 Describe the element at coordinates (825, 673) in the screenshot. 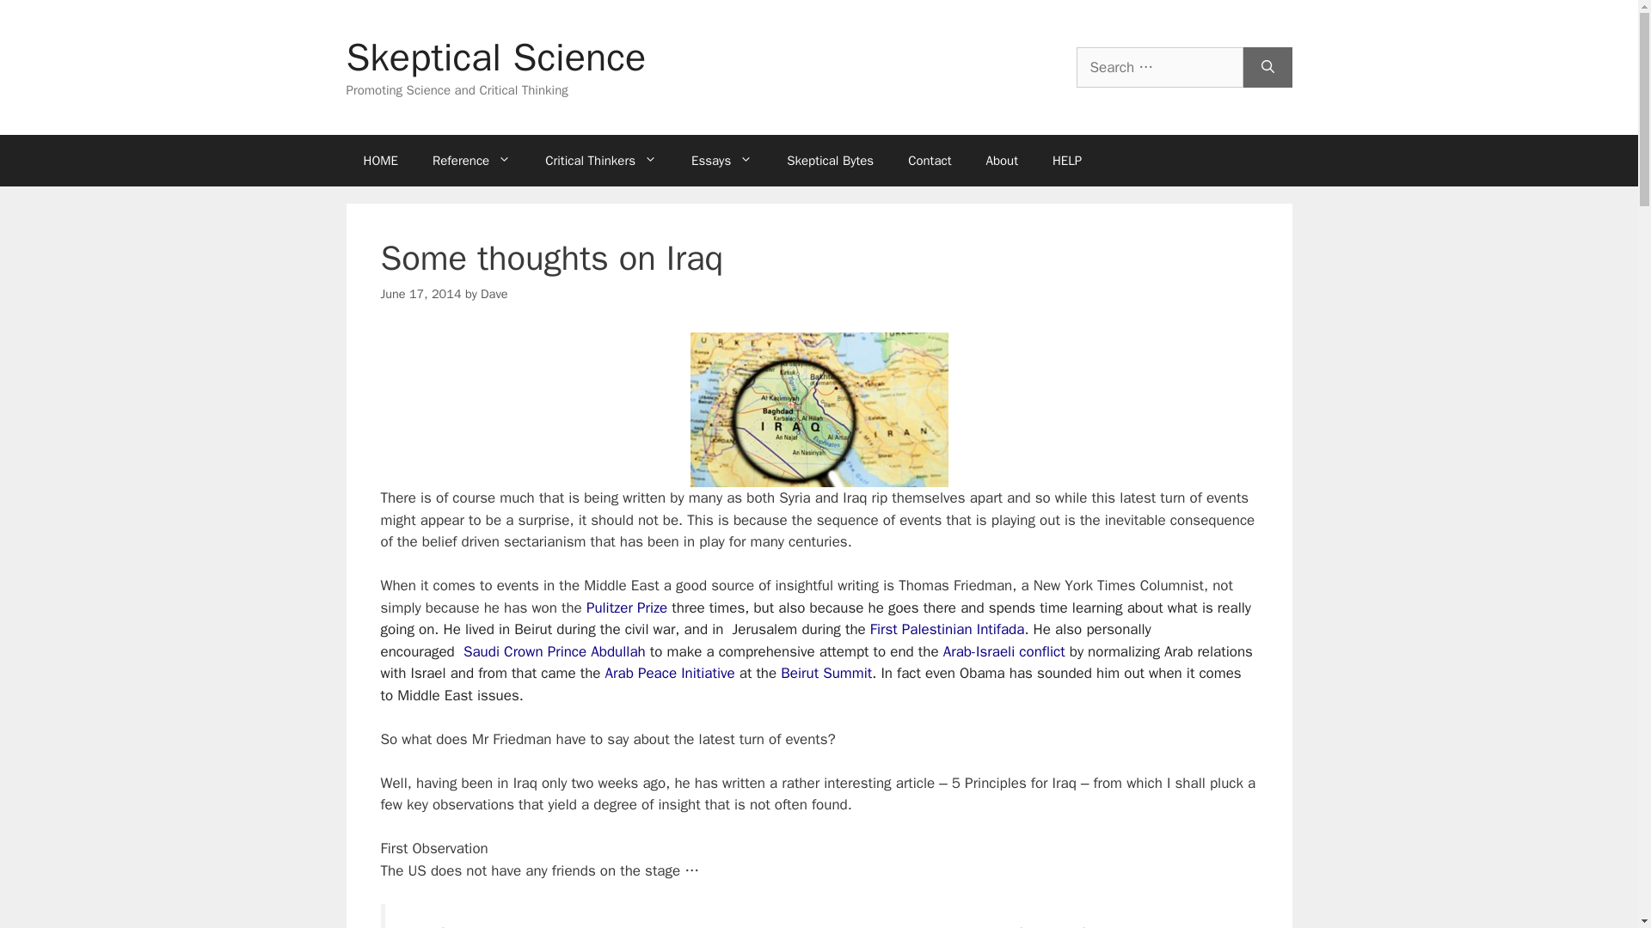

I see `Beirut Summit` at that location.